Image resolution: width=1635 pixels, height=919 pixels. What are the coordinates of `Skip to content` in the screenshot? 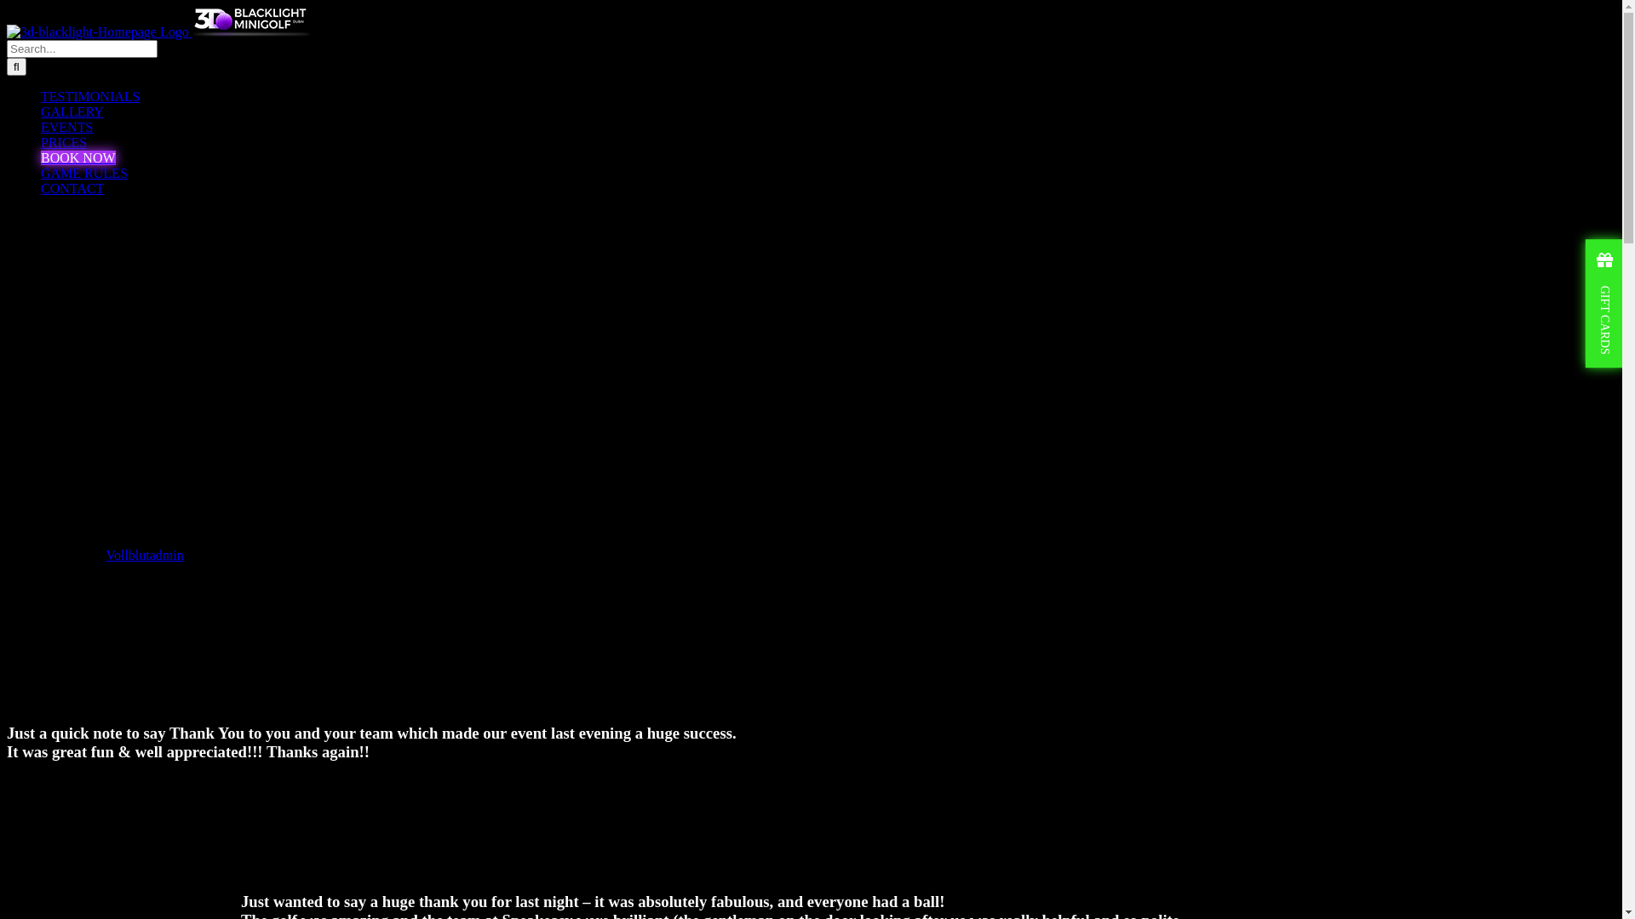 It's located at (7, 7).